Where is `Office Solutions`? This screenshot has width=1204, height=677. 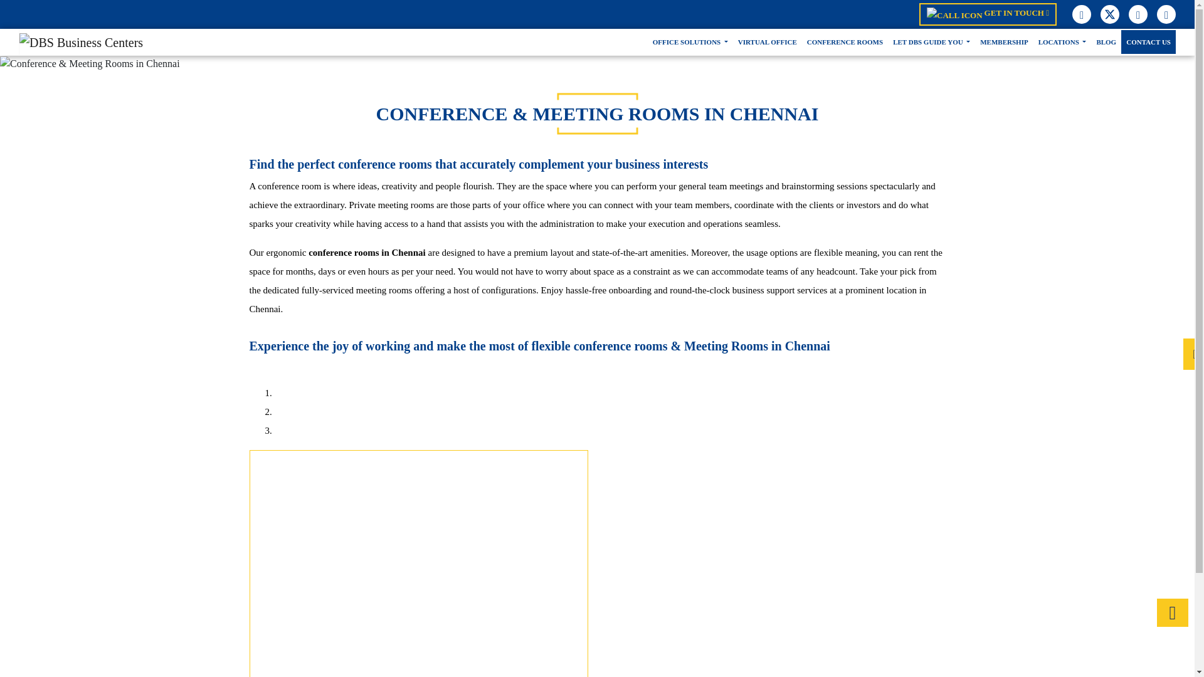 Office Solutions is located at coordinates (690, 41).